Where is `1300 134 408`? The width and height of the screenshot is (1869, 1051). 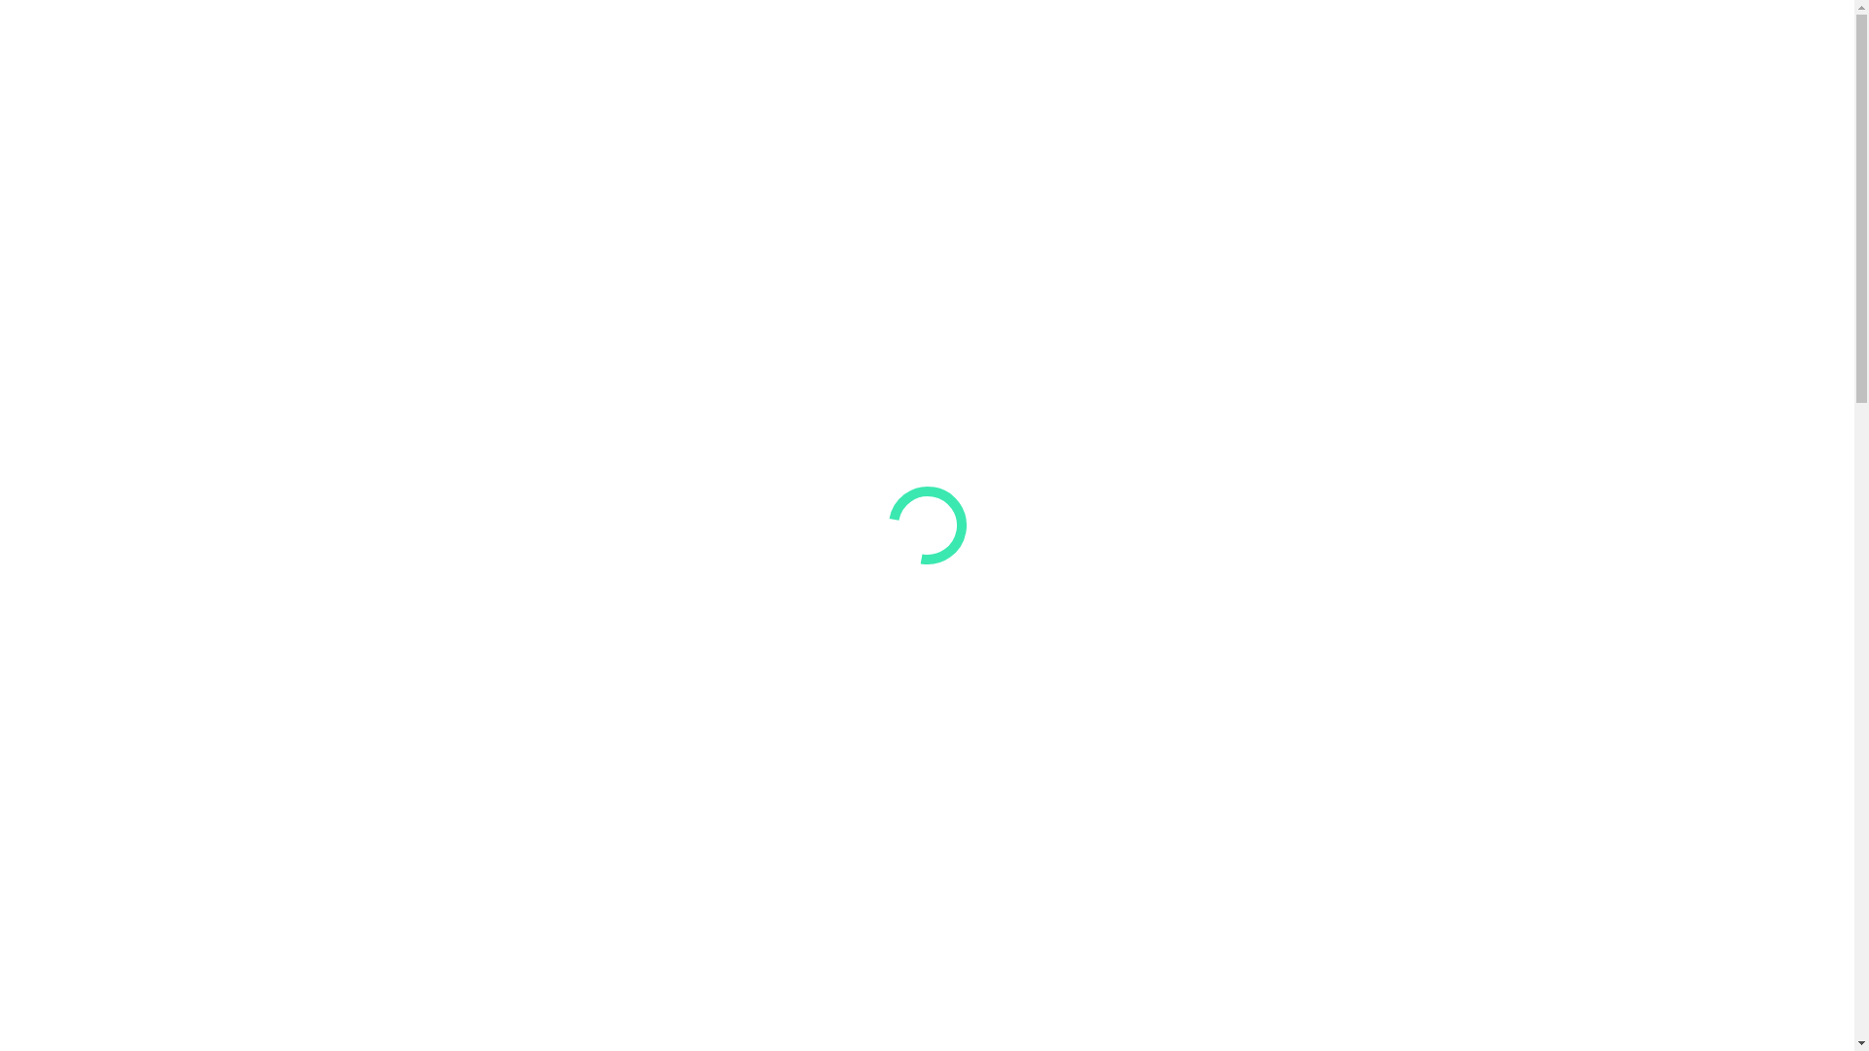
1300 134 408 is located at coordinates (1783, 49).